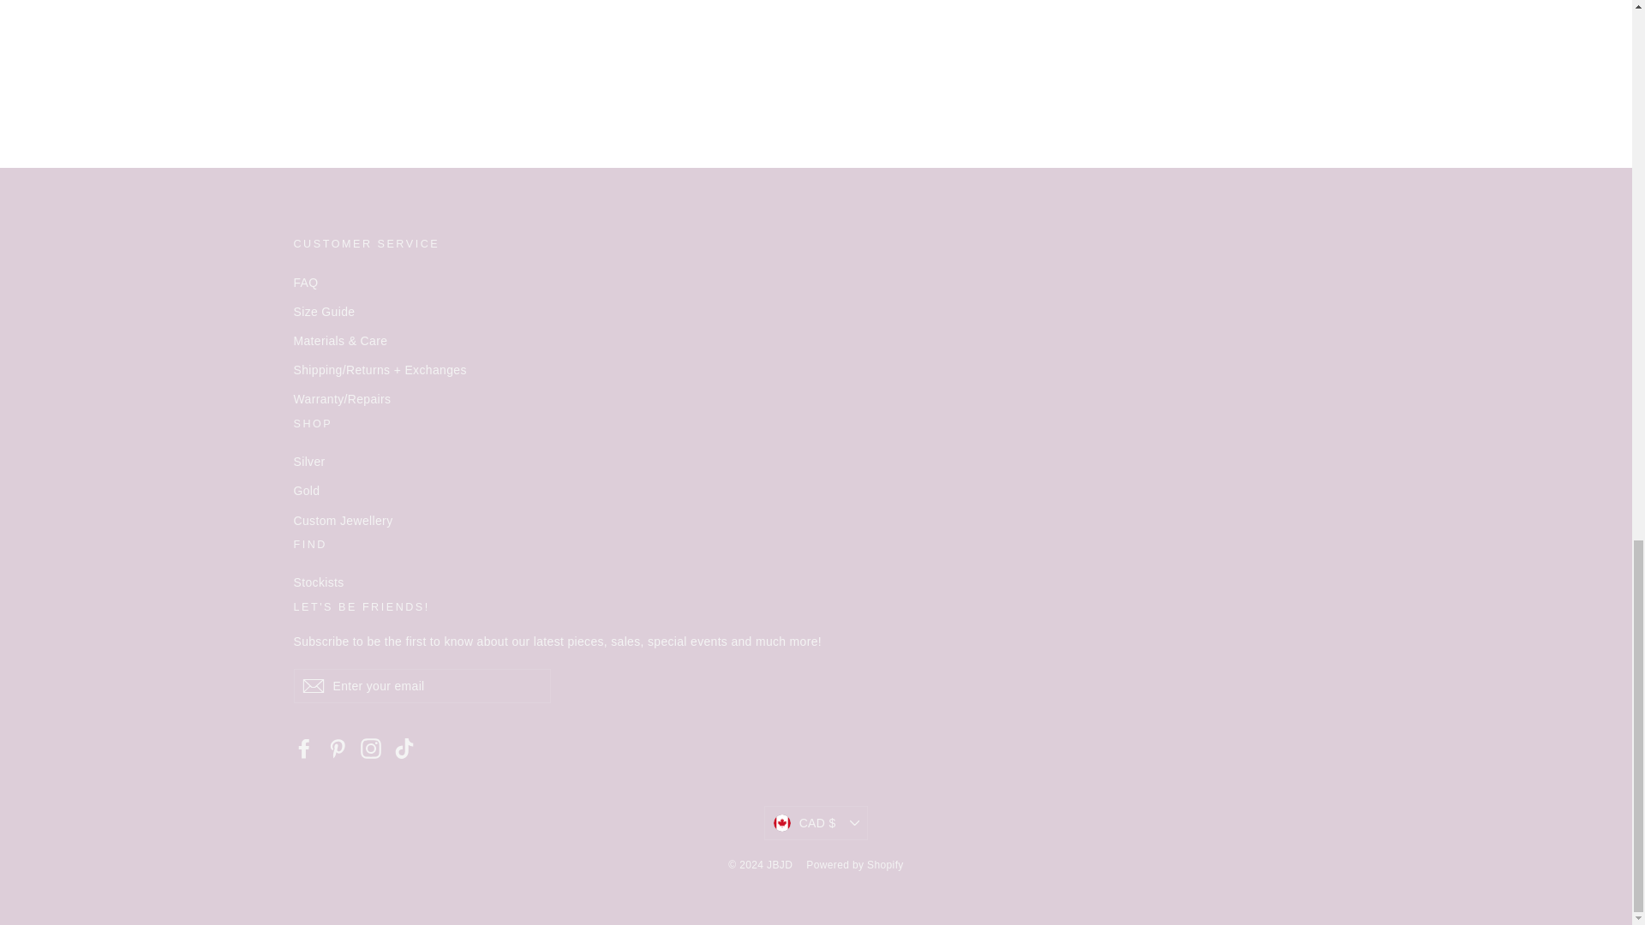 This screenshot has width=1645, height=925. I want to click on JBJD on Instagram, so click(370, 747).